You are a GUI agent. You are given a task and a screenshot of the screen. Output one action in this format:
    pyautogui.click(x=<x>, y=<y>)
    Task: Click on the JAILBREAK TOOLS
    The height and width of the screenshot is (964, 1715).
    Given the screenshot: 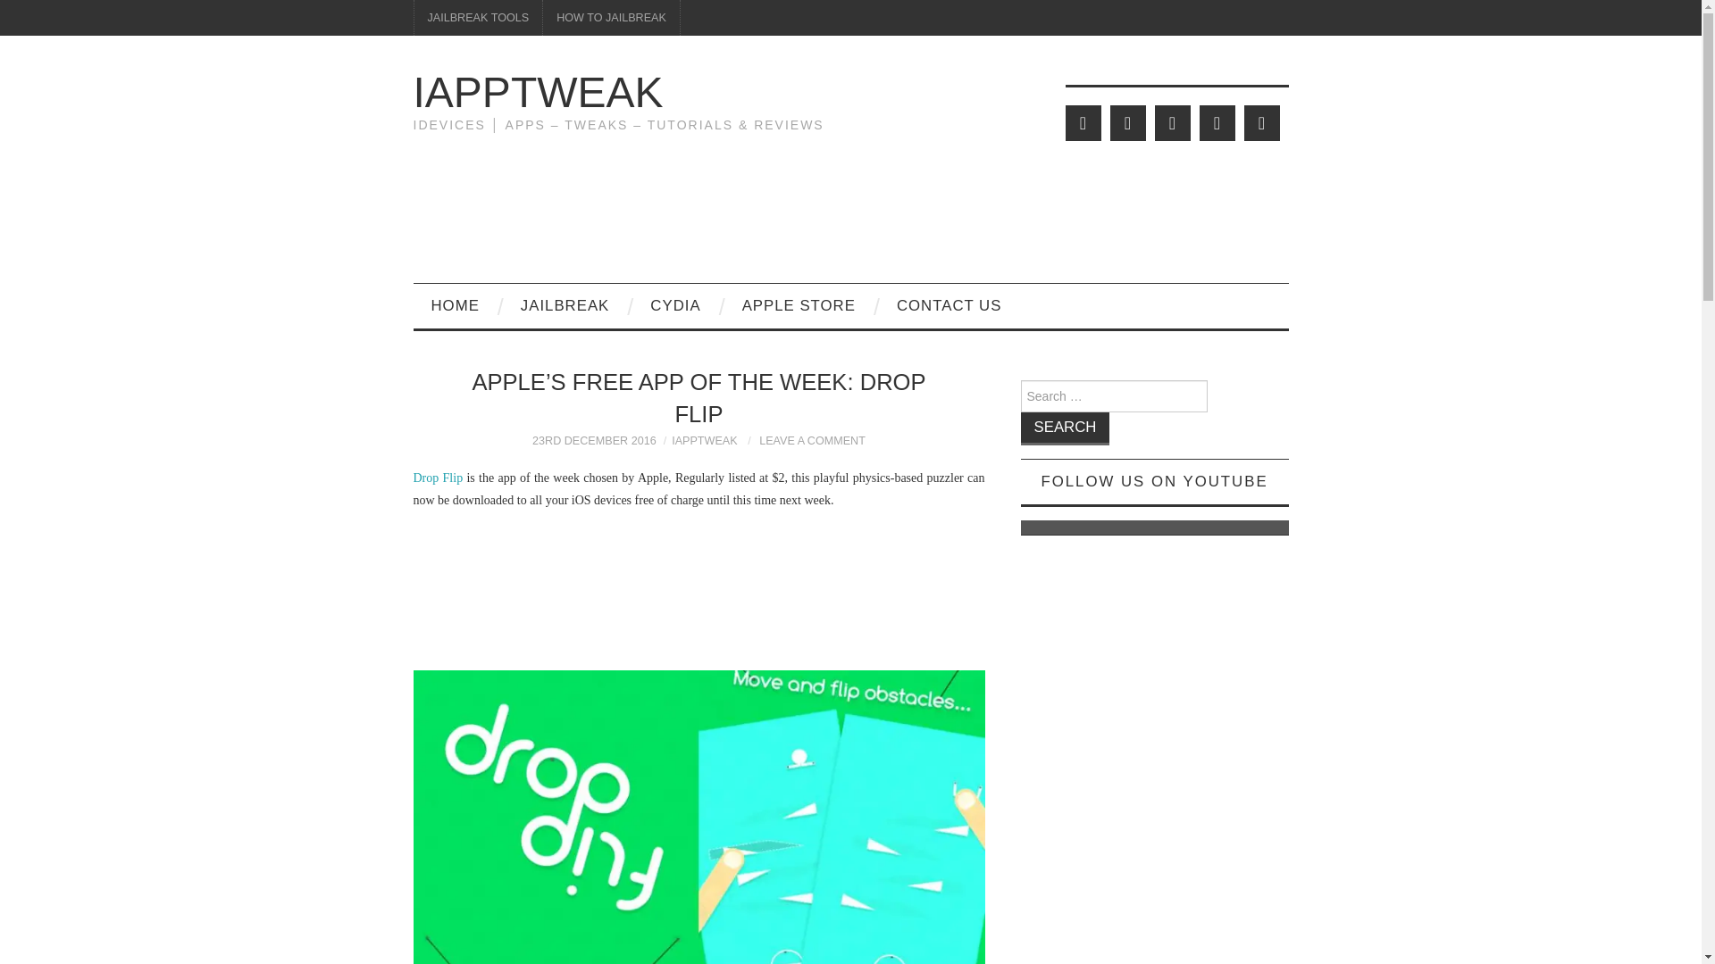 What is the action you would take?
    pyautogui.click(x=479, y=18)
    